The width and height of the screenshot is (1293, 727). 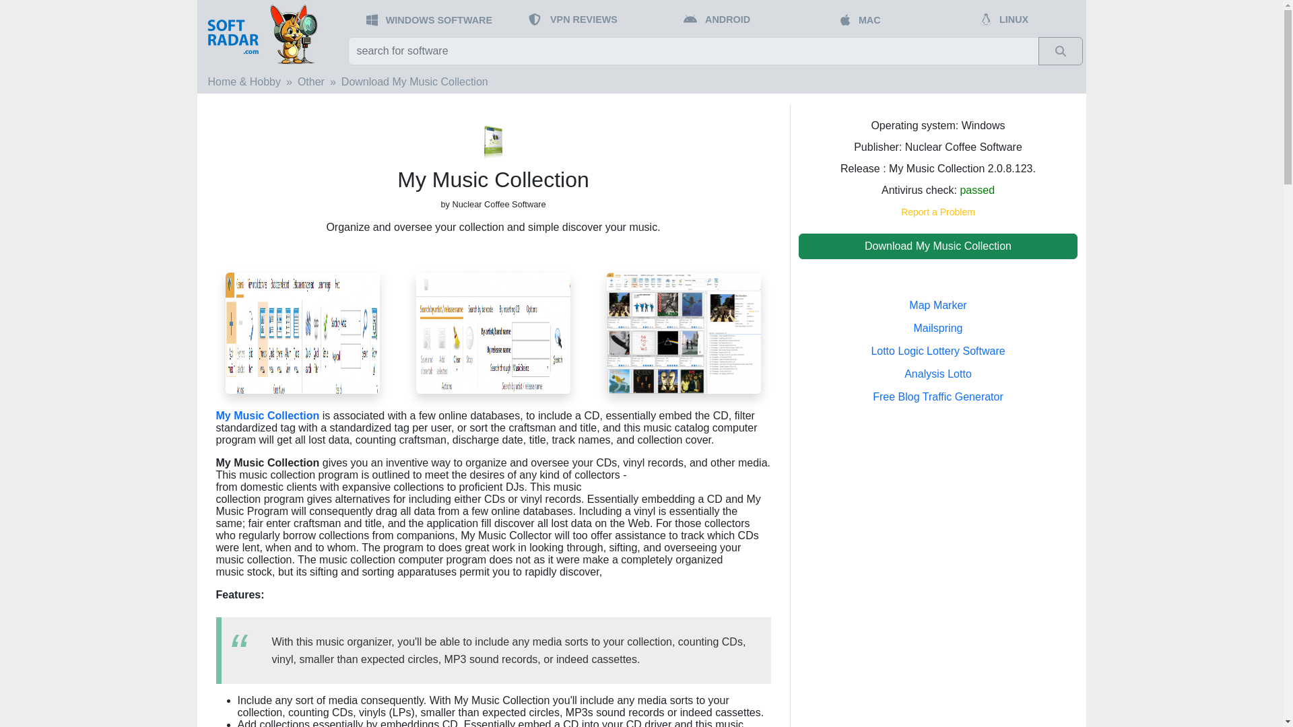 What do you see at coordinates (415, 81) in the screenshot?
I see `Download My Music Collection` at bounding box center [415, 81].